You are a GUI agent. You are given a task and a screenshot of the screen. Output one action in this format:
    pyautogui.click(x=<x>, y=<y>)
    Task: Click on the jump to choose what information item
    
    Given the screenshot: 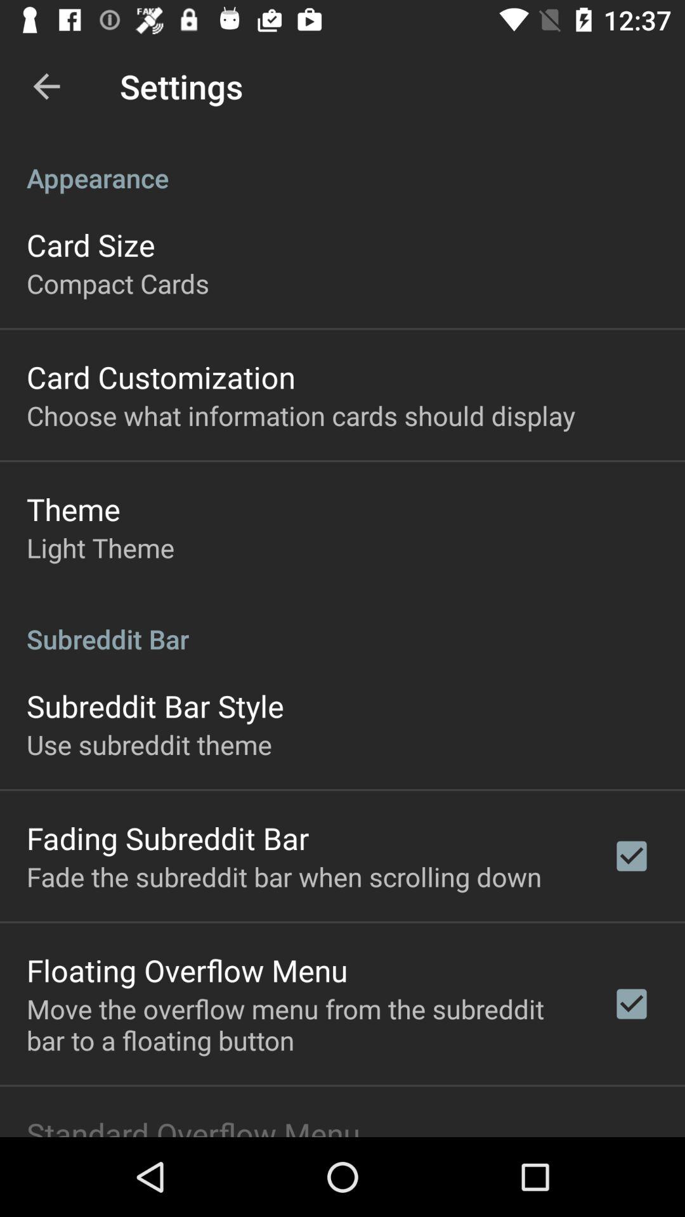 What is the action you would take?
    pyautogui.click(x=301, y=415)
    